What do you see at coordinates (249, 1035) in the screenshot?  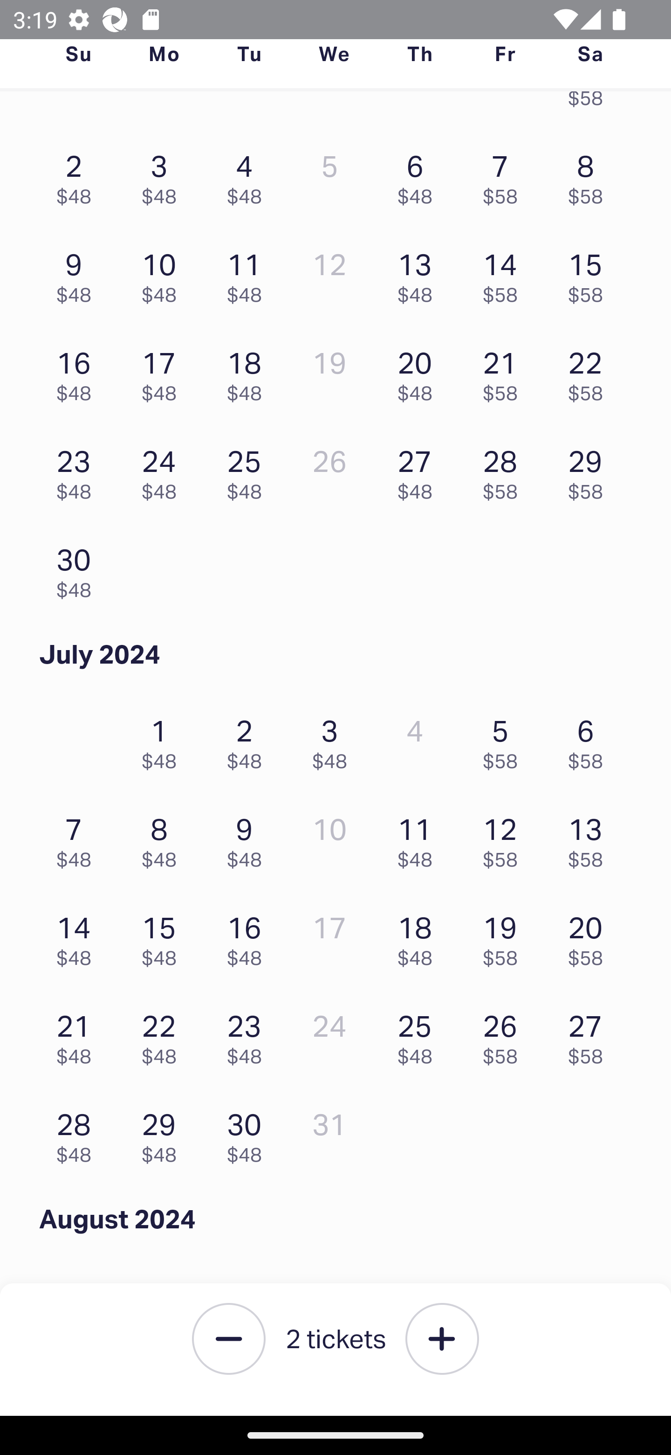 I see `23 $48` at bounding box center [249, 1035].